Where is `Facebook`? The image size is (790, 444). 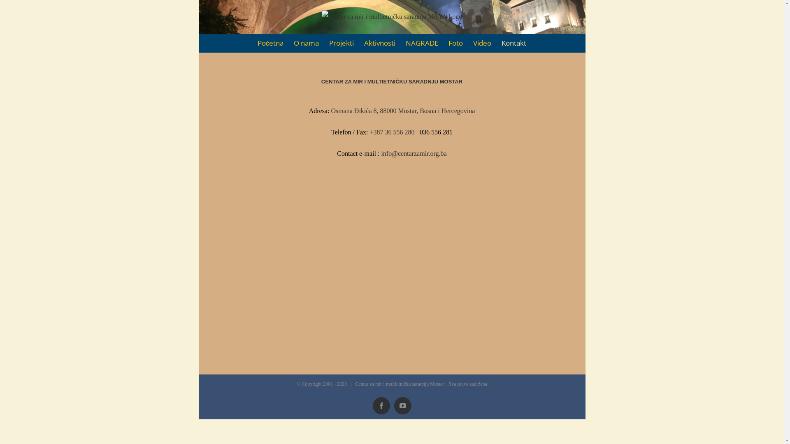 Facebook is located at coordinates (381, 406).